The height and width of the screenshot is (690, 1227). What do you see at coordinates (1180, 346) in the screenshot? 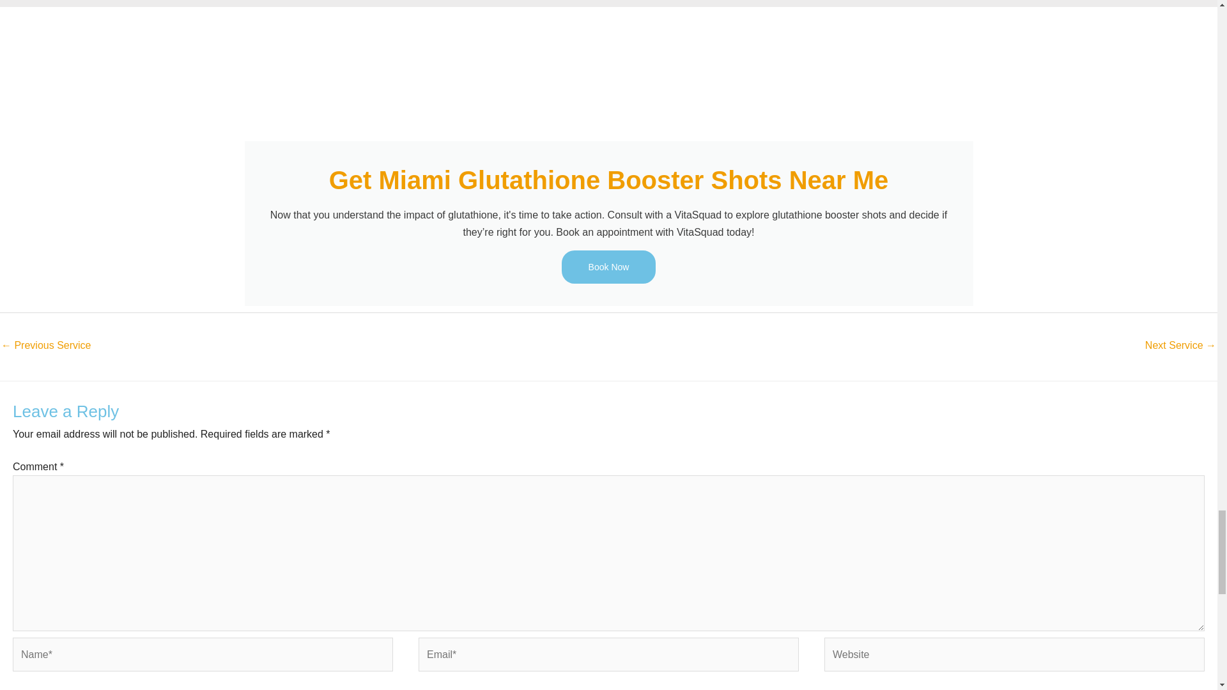
I see `Florida CoQ10 IV Booster Shots` at bounding box center [1180, 346].